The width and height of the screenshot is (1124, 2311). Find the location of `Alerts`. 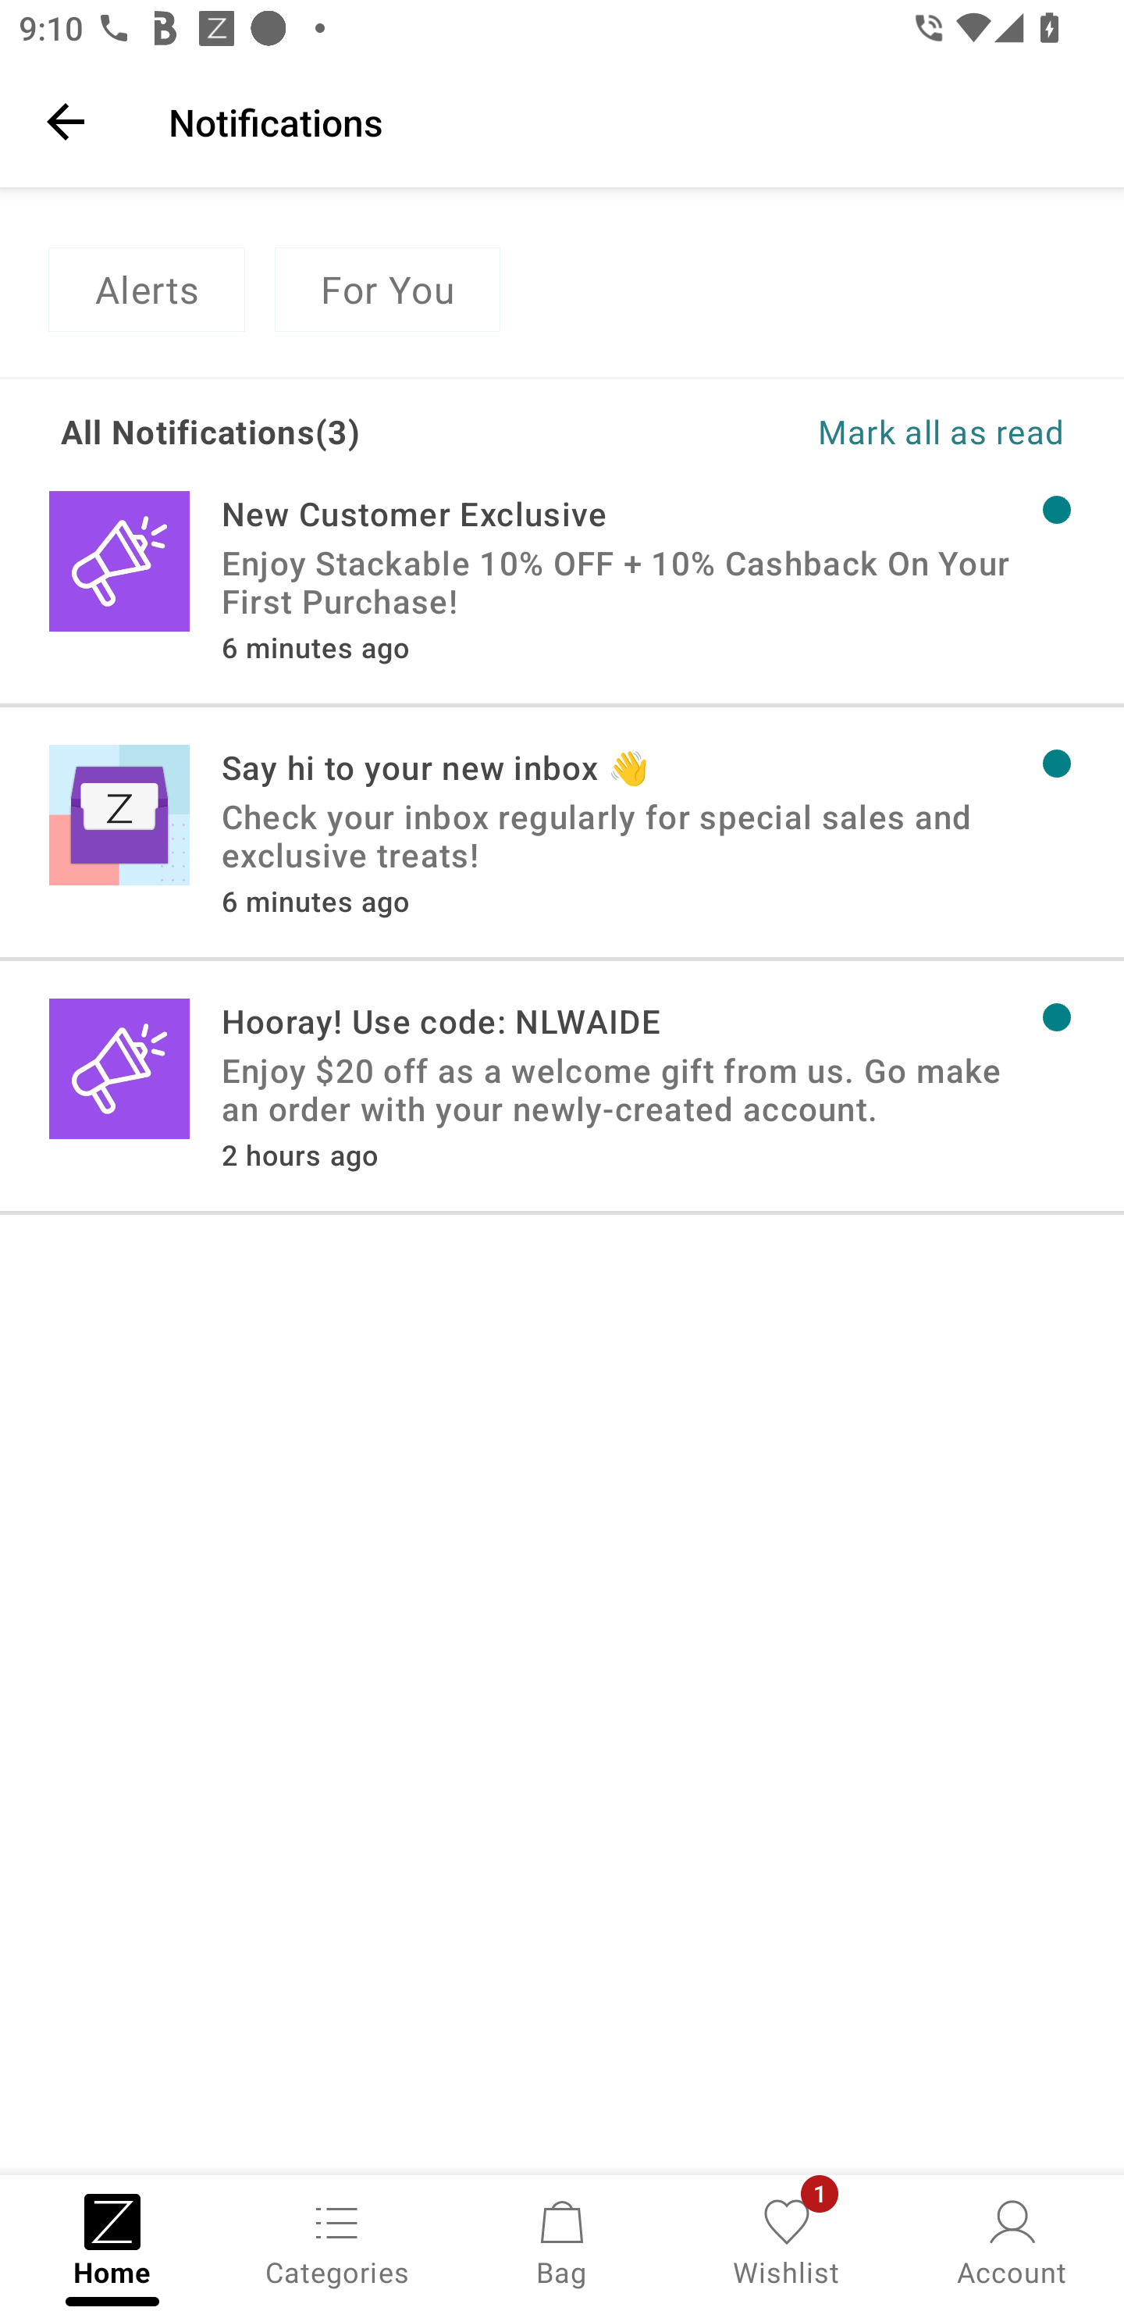

Alerts is located at coordinates (146, 290).